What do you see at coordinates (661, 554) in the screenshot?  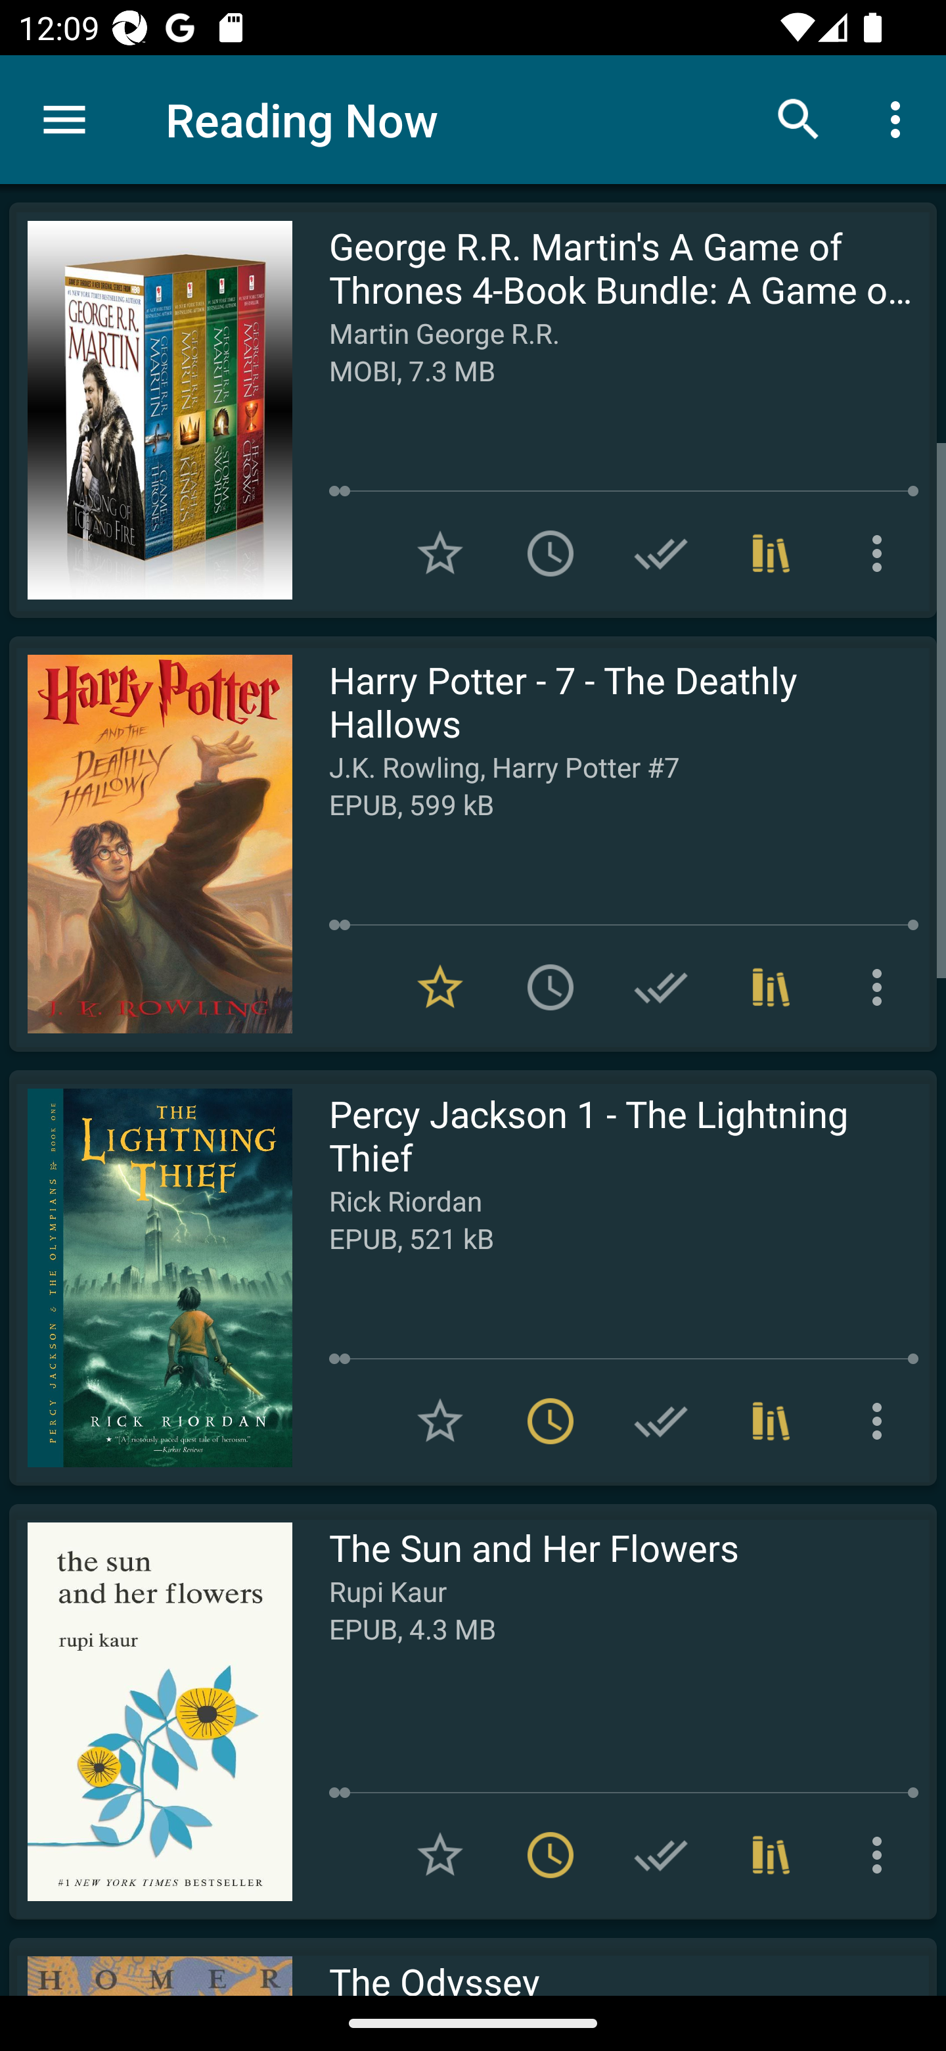 I see `Add to Have read` at bounding box center [661, 554].